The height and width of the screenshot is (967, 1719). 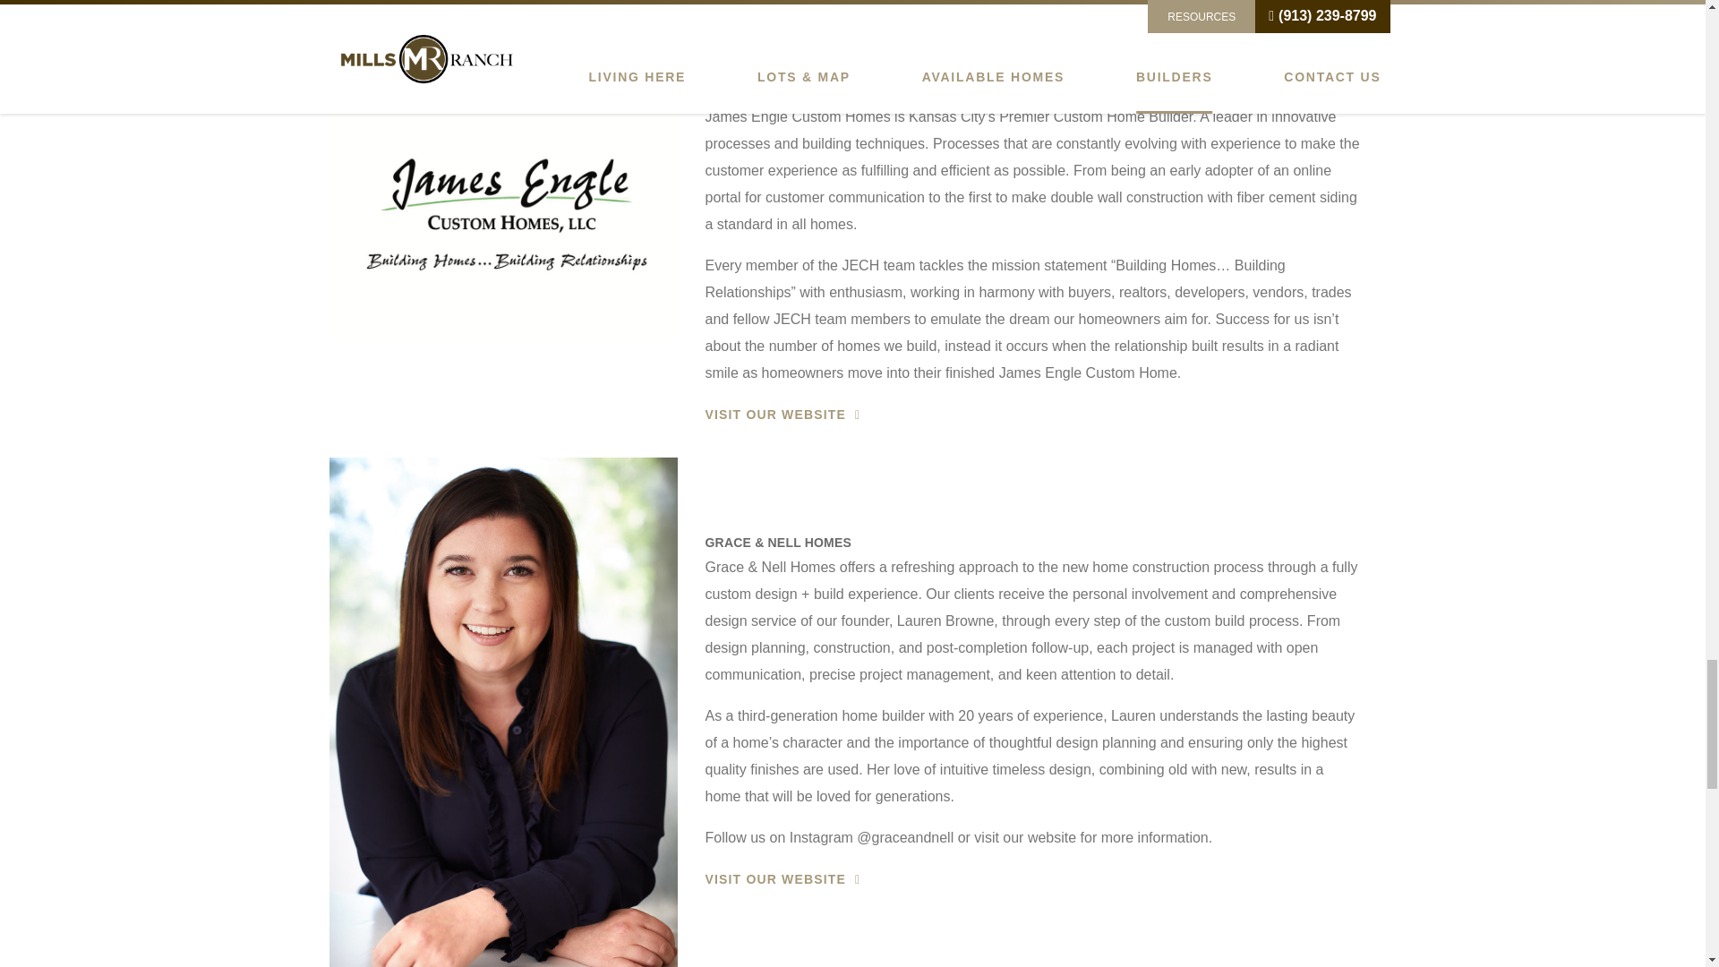 I want to click on VISIT OUR WEBSITE, so click(x=777, y=414).